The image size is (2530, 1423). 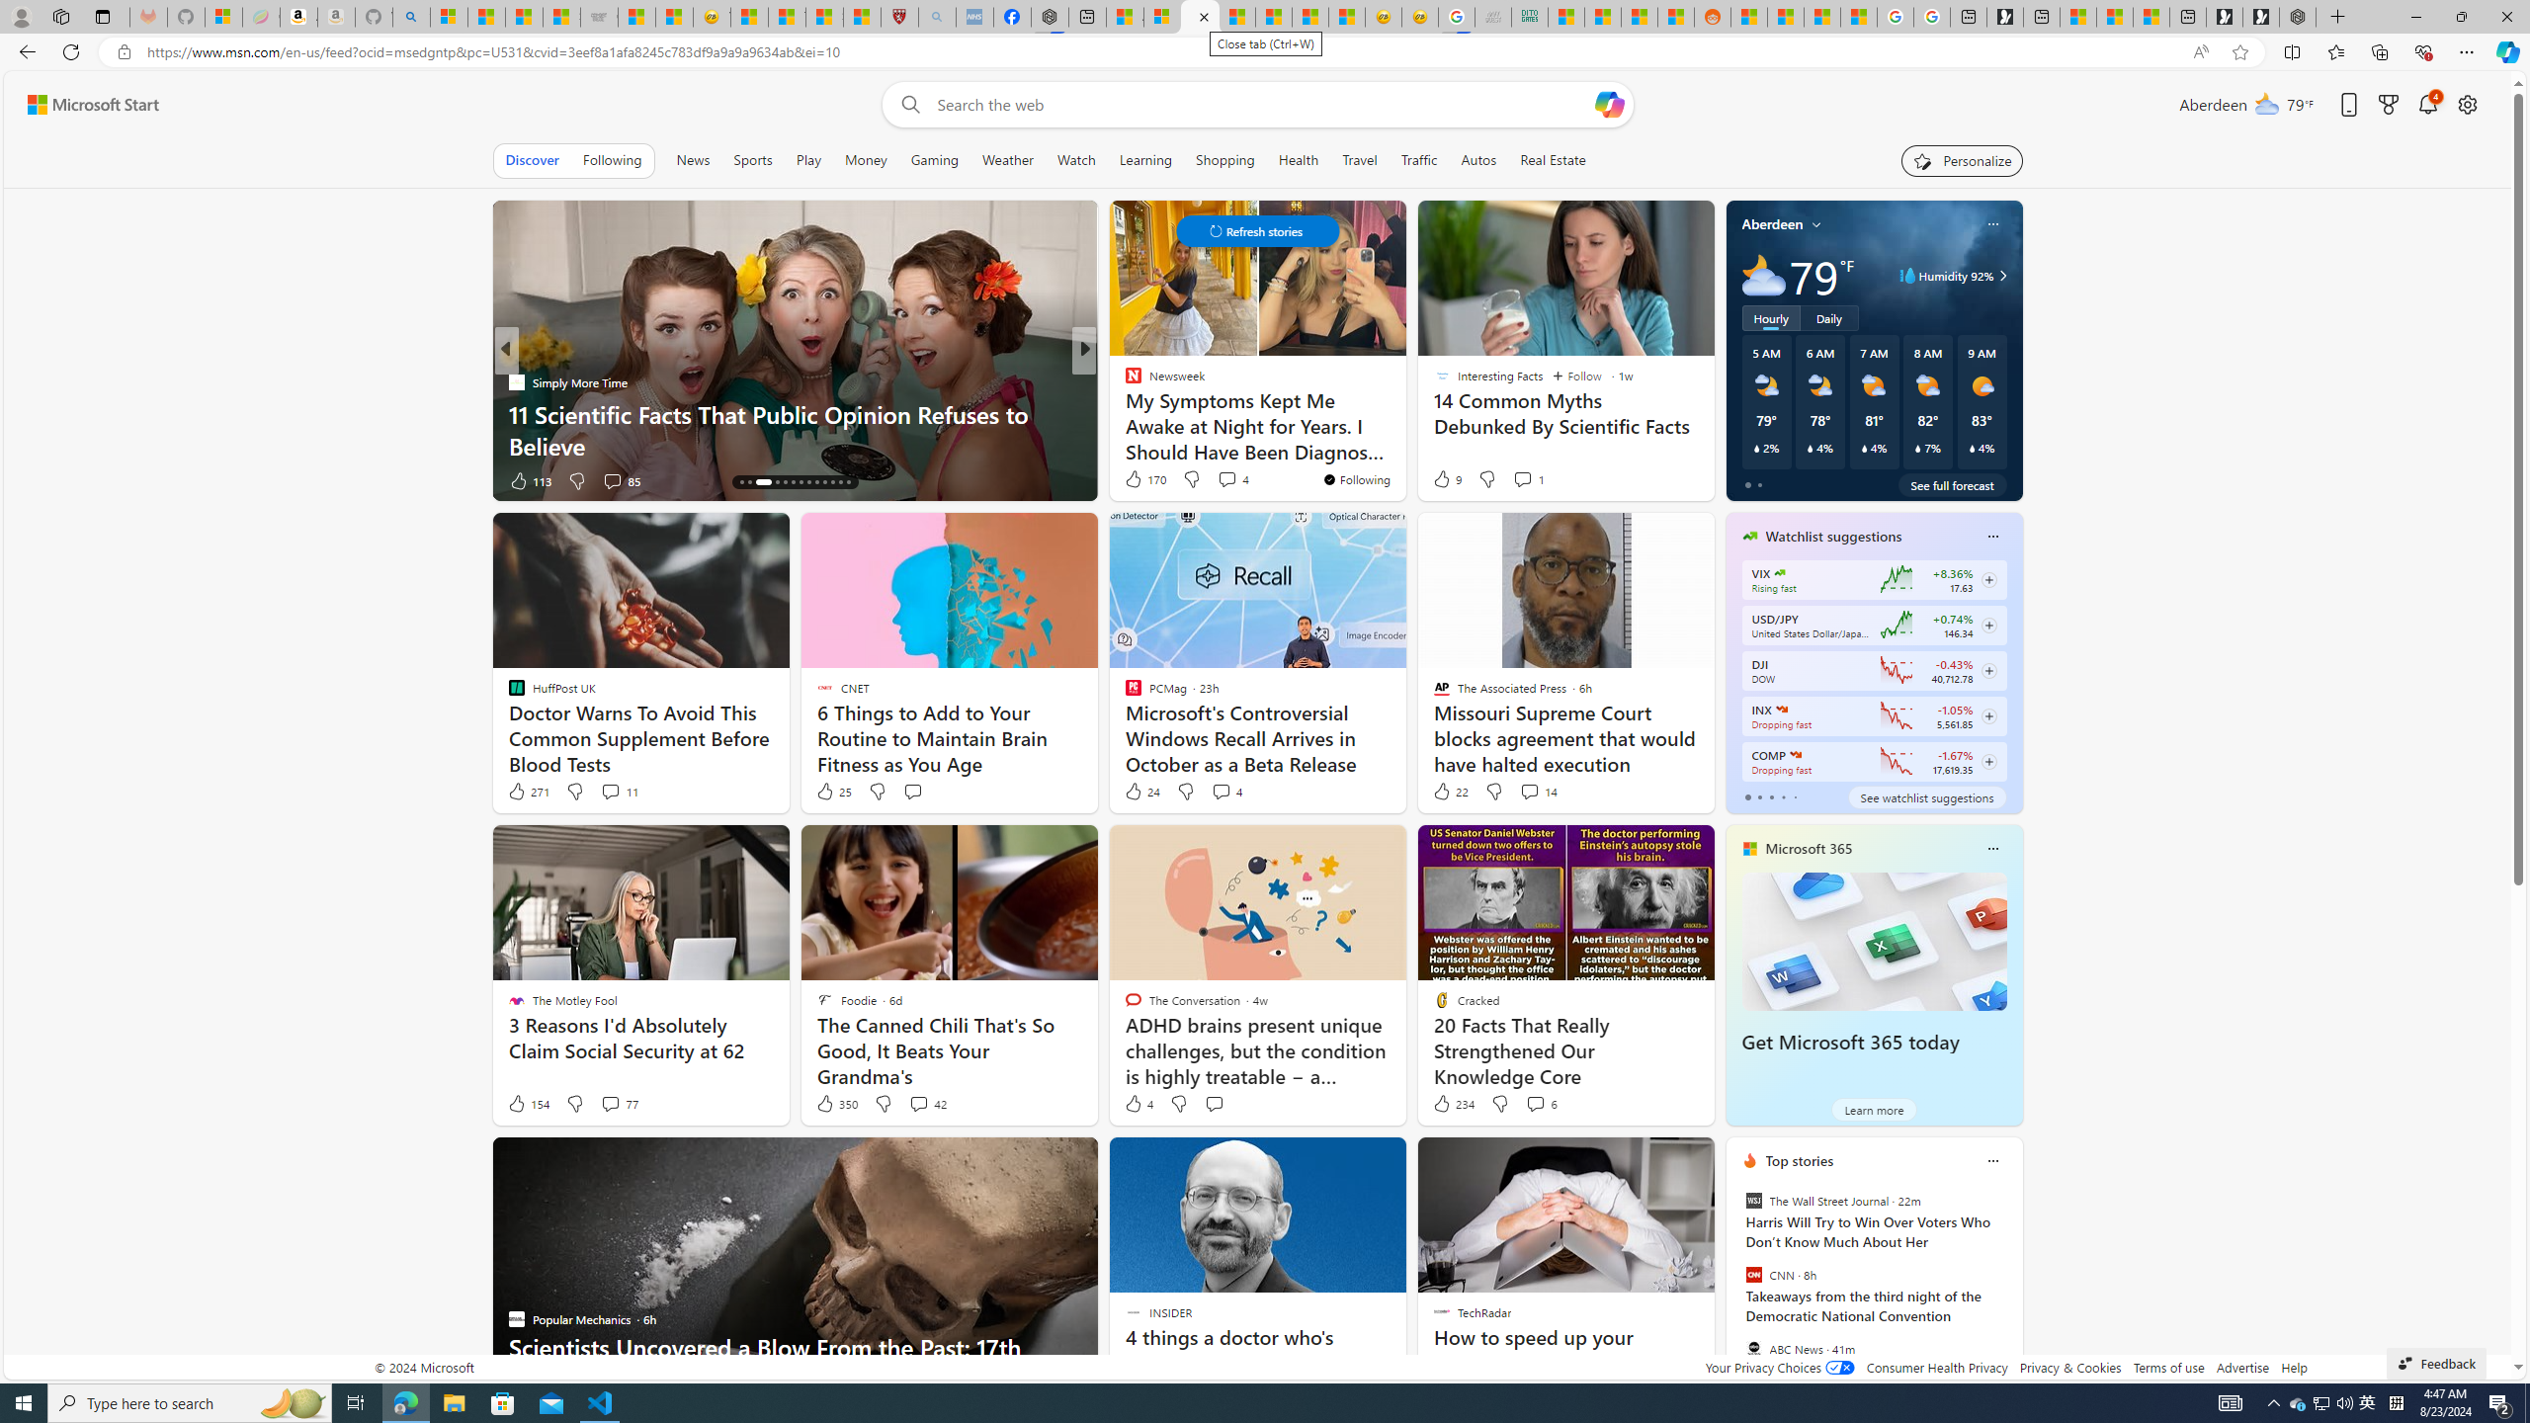 I want to click on My location, so click(x=1816, y=223).